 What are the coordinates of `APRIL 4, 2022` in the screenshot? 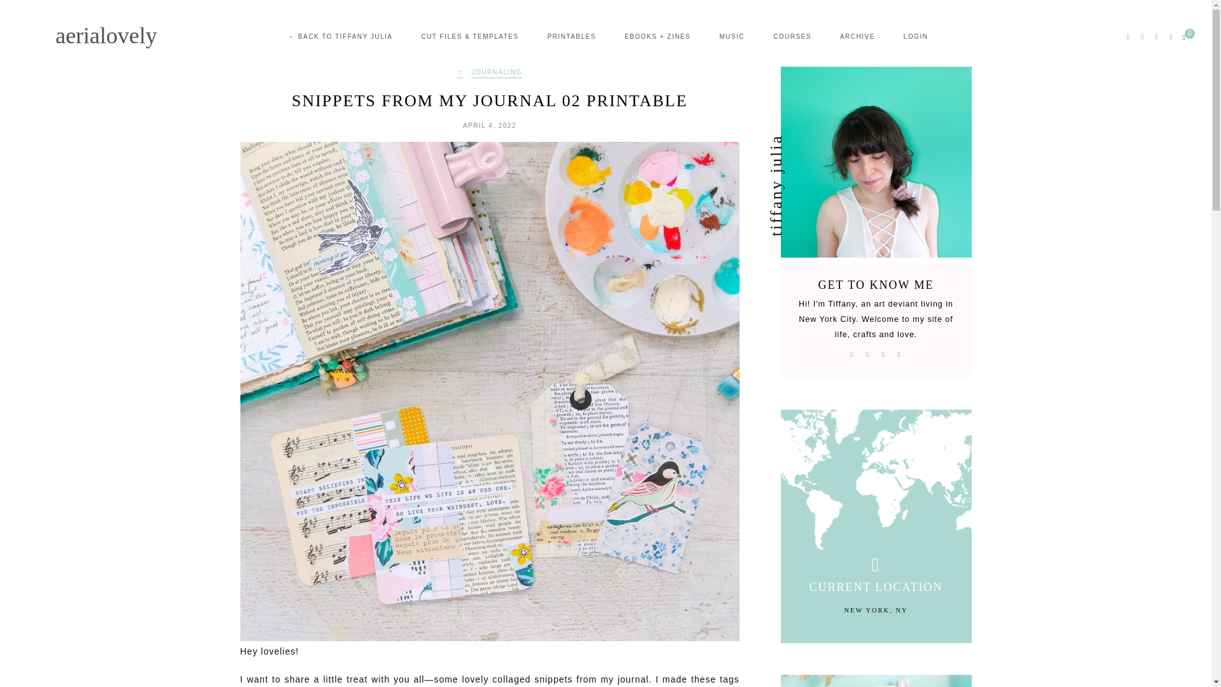 It's located at (490, 126).